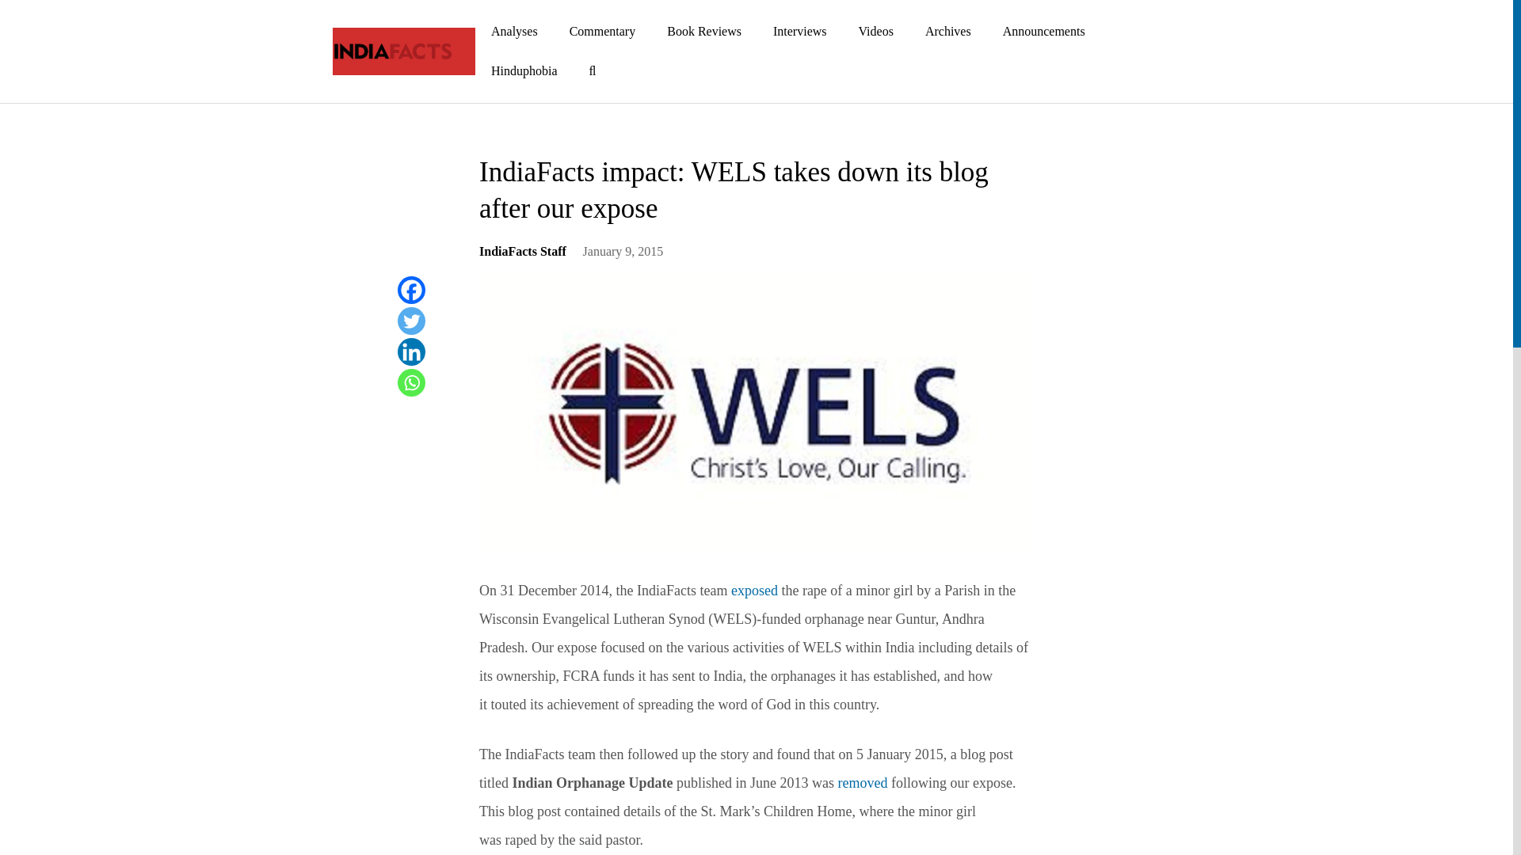  What do you see at coordinates (392, 51) in the screenshot?
I see `Indiafacts` at bounding box center [392, 51].